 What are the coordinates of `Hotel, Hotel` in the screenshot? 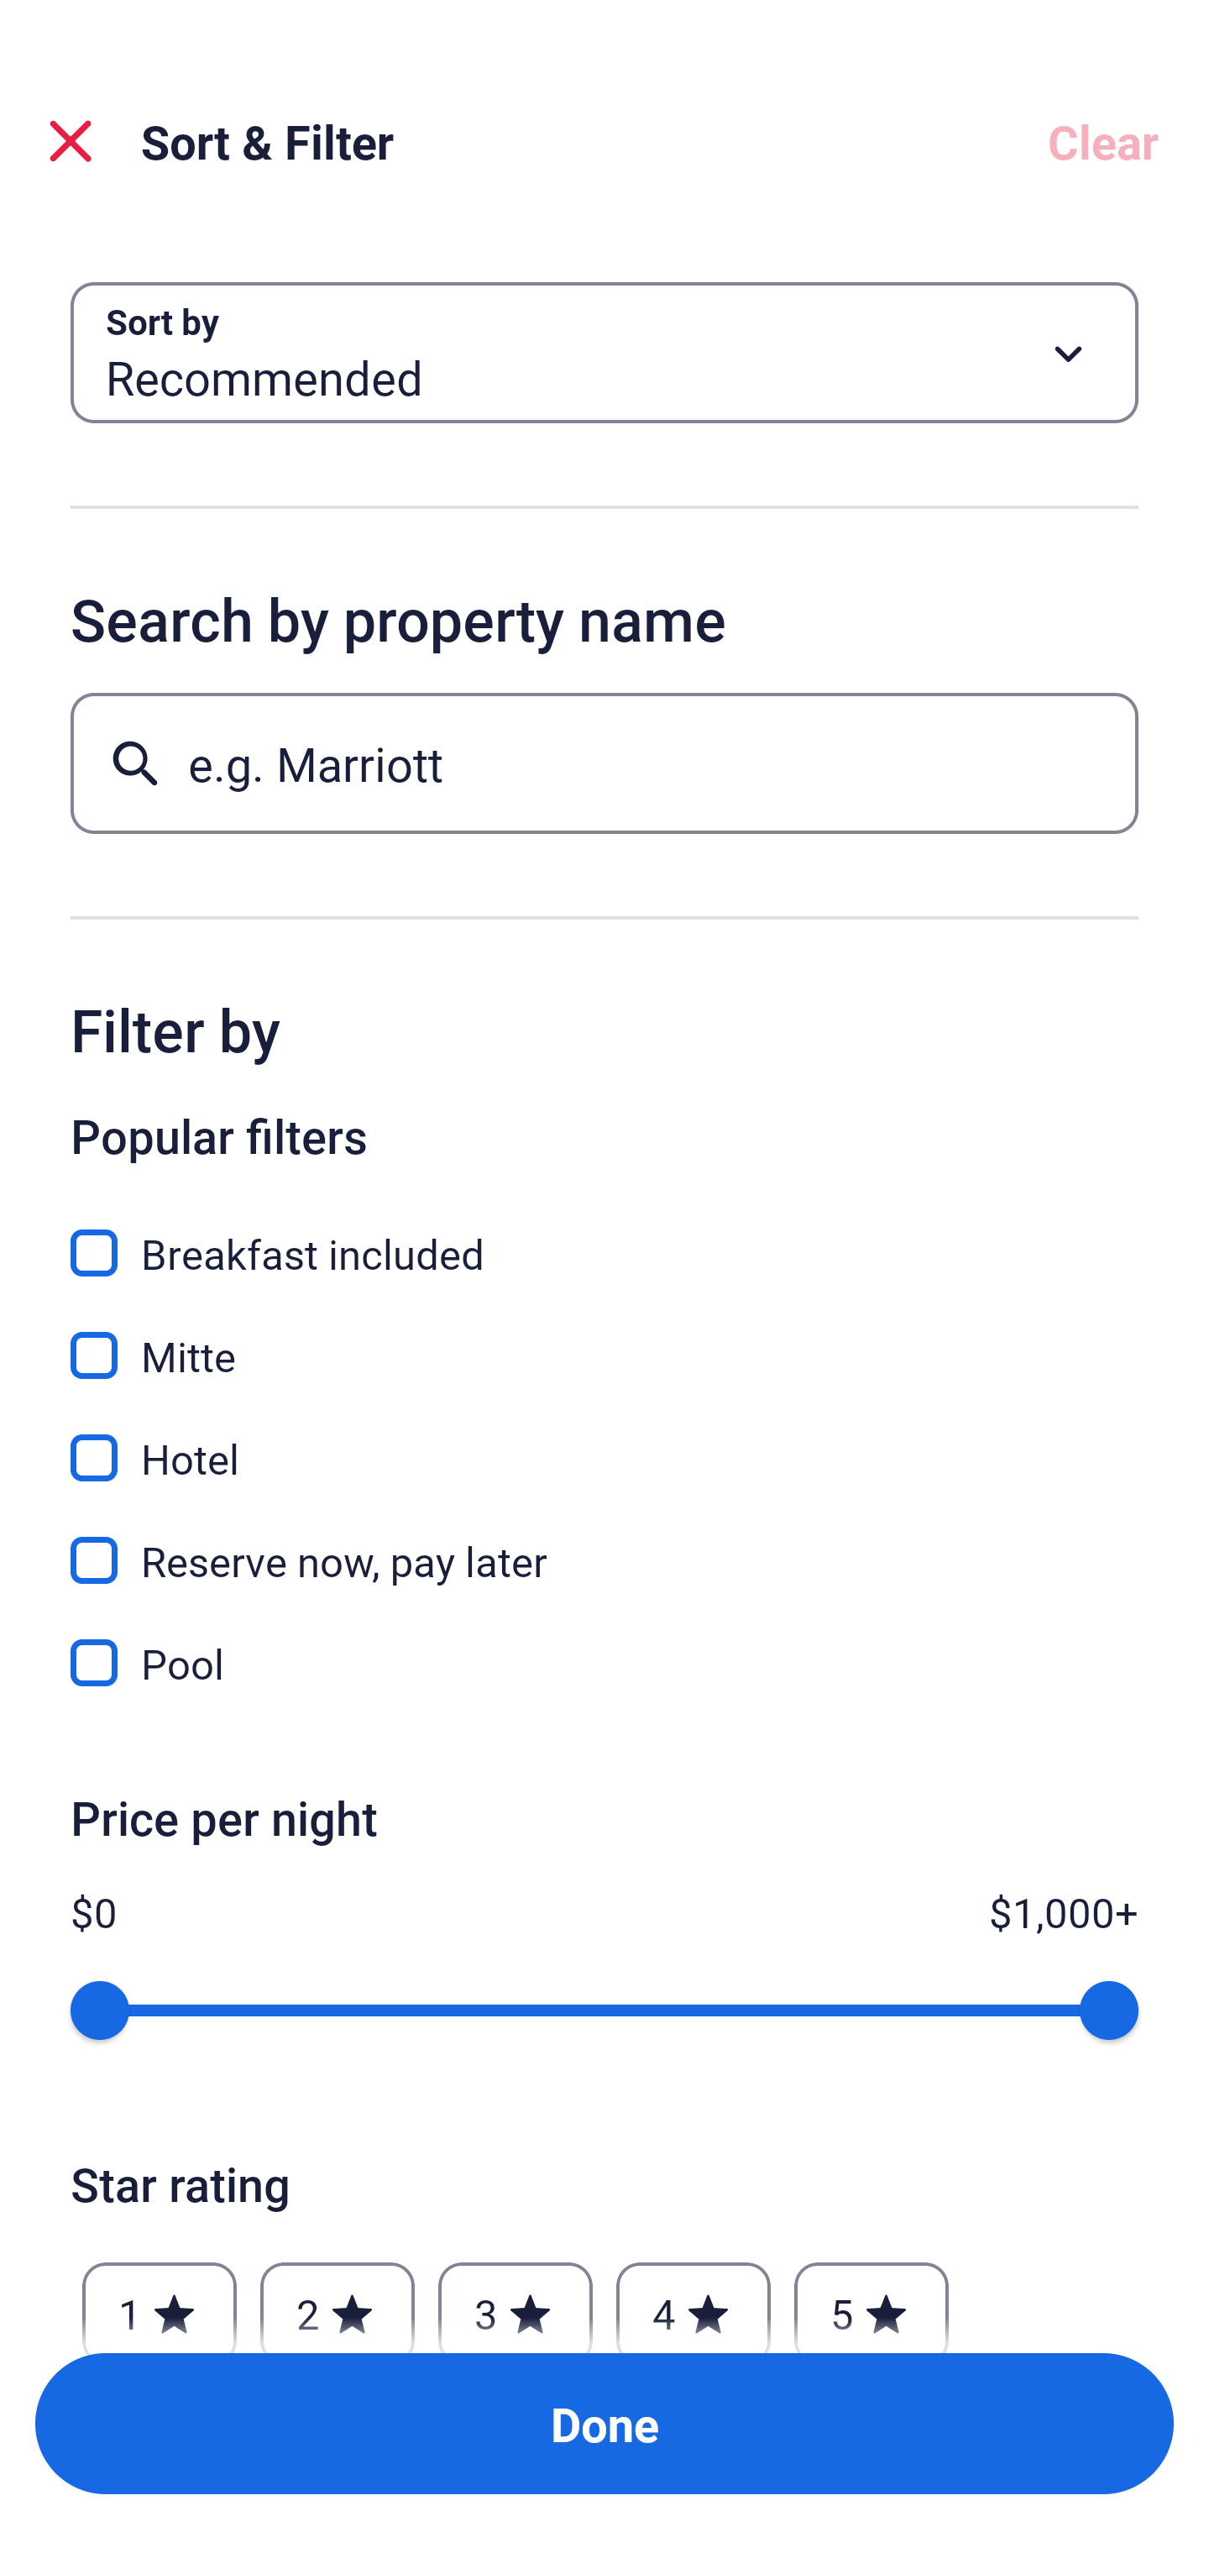 It's located at (604, 1439).